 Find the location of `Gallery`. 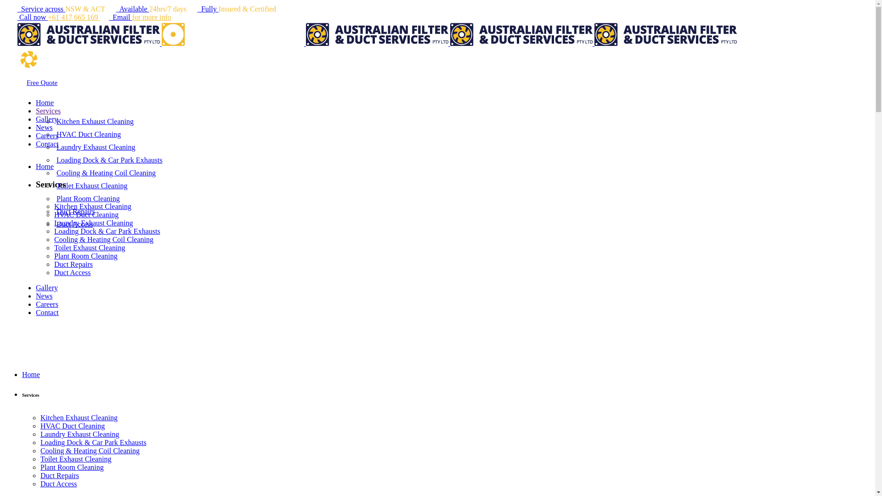

Gallery is located at coordinates (47, 119).